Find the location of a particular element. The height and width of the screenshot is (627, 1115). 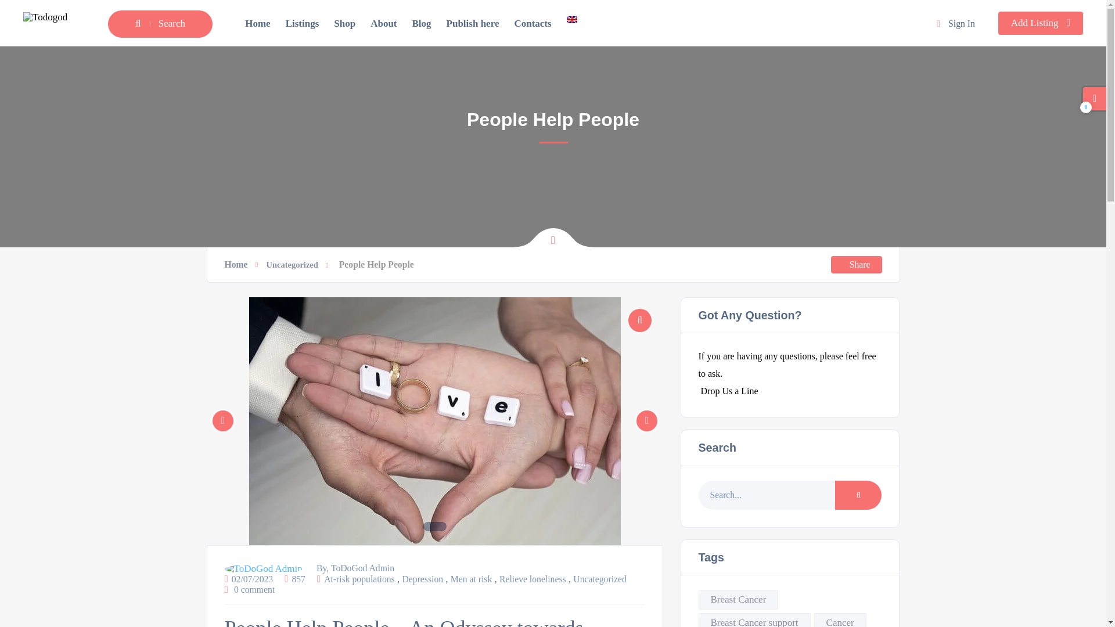

Shop is located at coordinates (344, 23).